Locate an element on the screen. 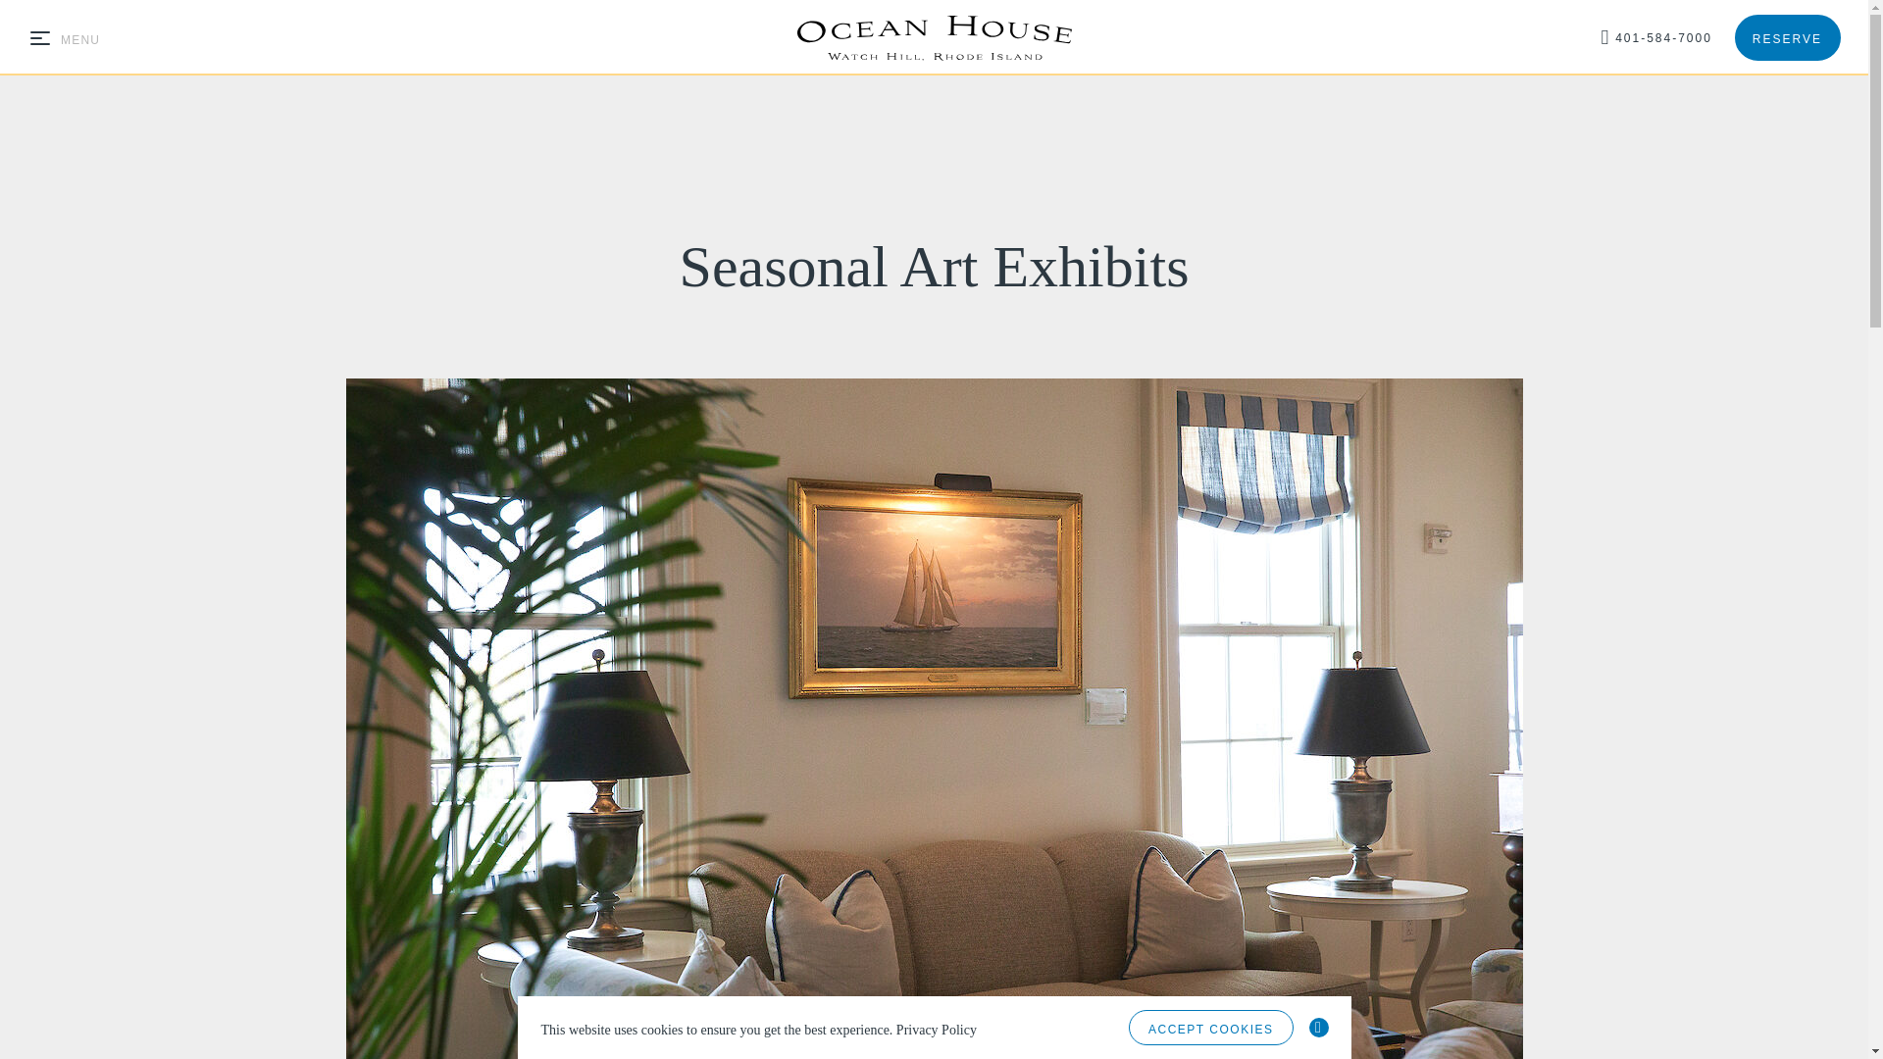 This screenshot has width=1883, height=1059. RESERVE is located at coordinates (1787, 37).